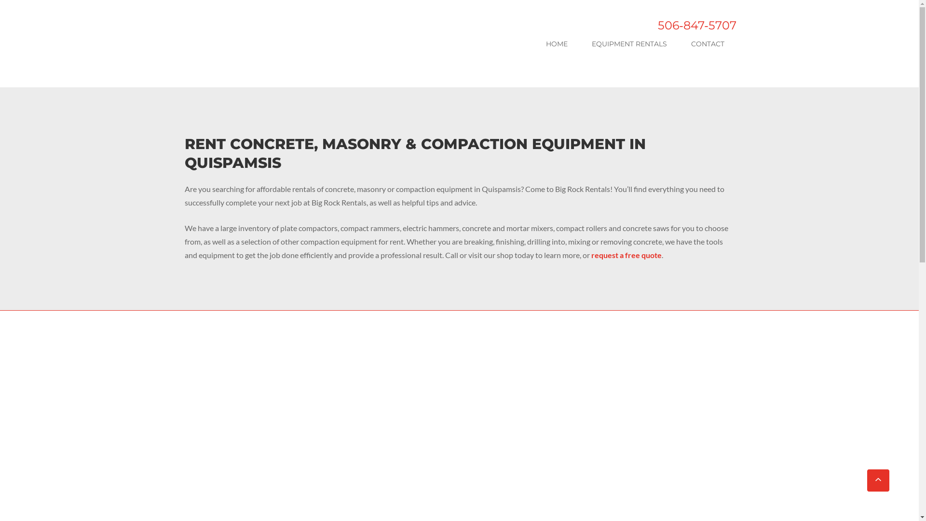 Image resolution: width=926 pixels, height=521 pixels. What do you see at coordinates (546, 233) in the screenshot?
I see `request a free quote` at bounding box center [546, 233].